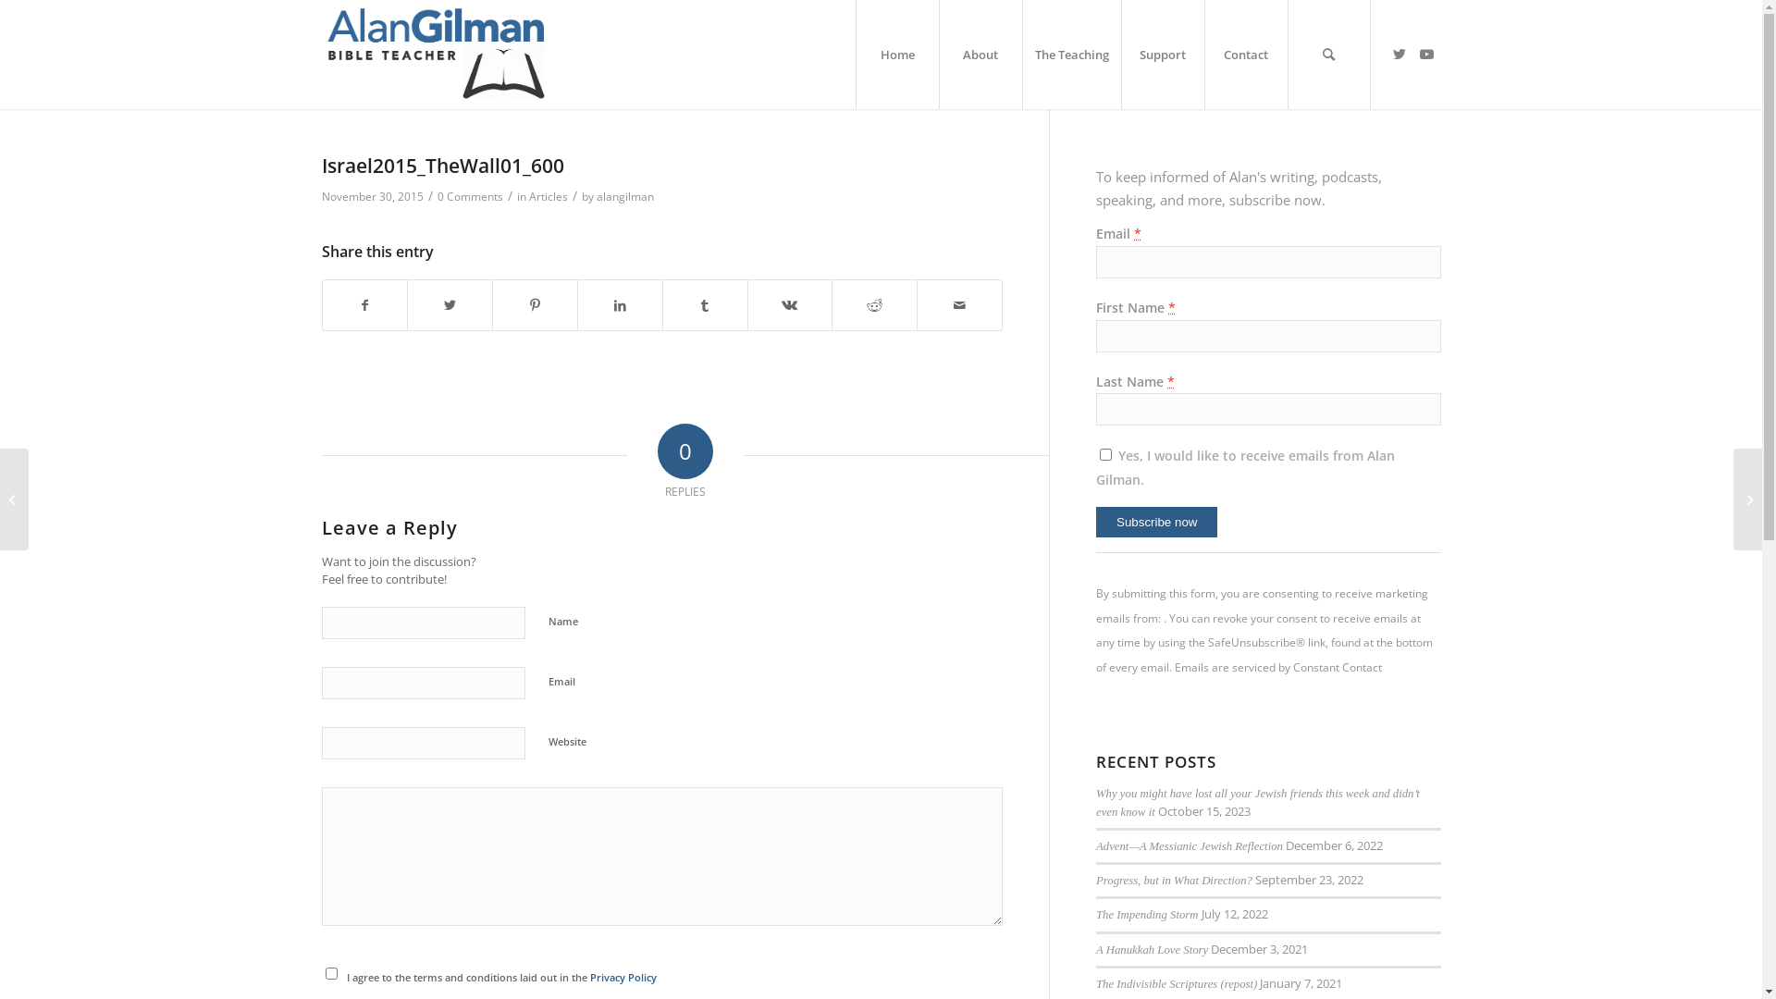  Describe the element at coordinates (1175, 881) in the screenshot. I see `Progress, but in What Direction?` at that location.